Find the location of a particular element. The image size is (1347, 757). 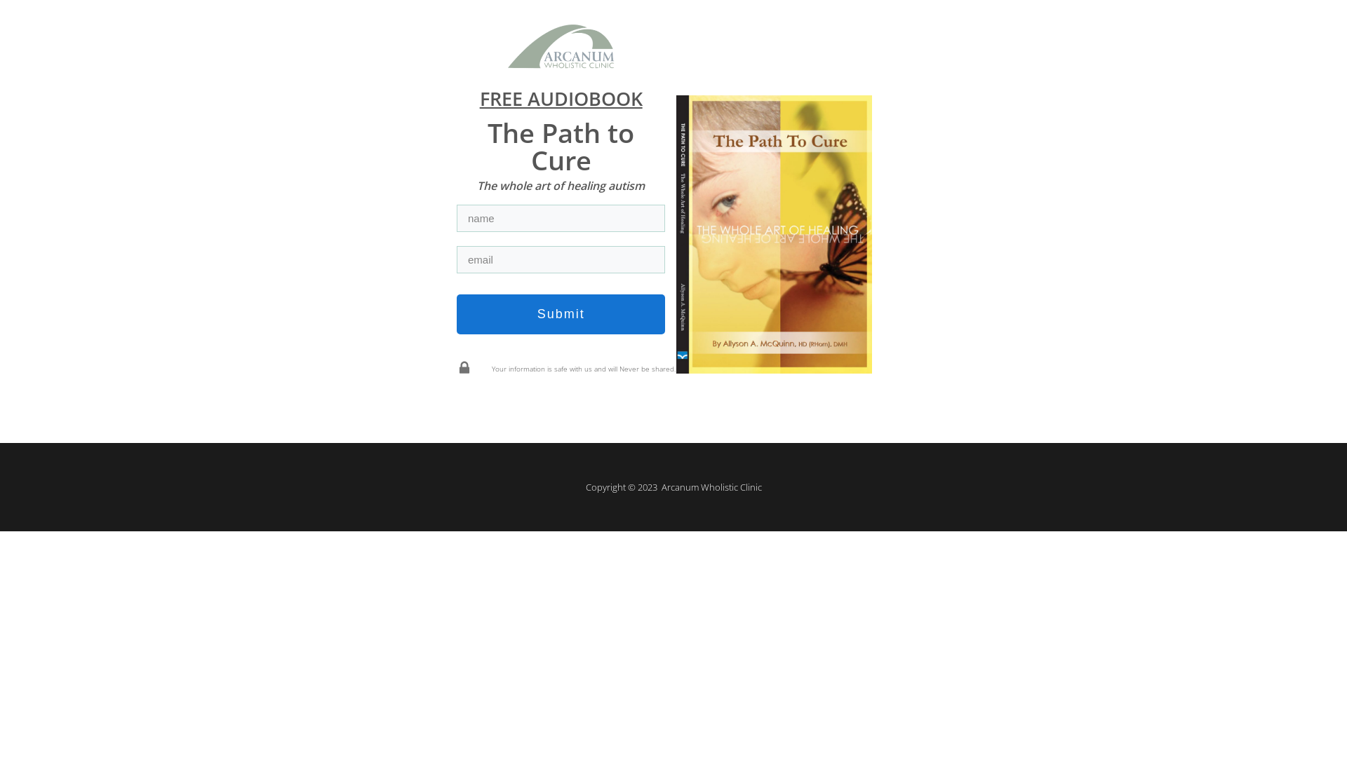

ARCANUM-LOGO copy is located at coordinates (561, 48).